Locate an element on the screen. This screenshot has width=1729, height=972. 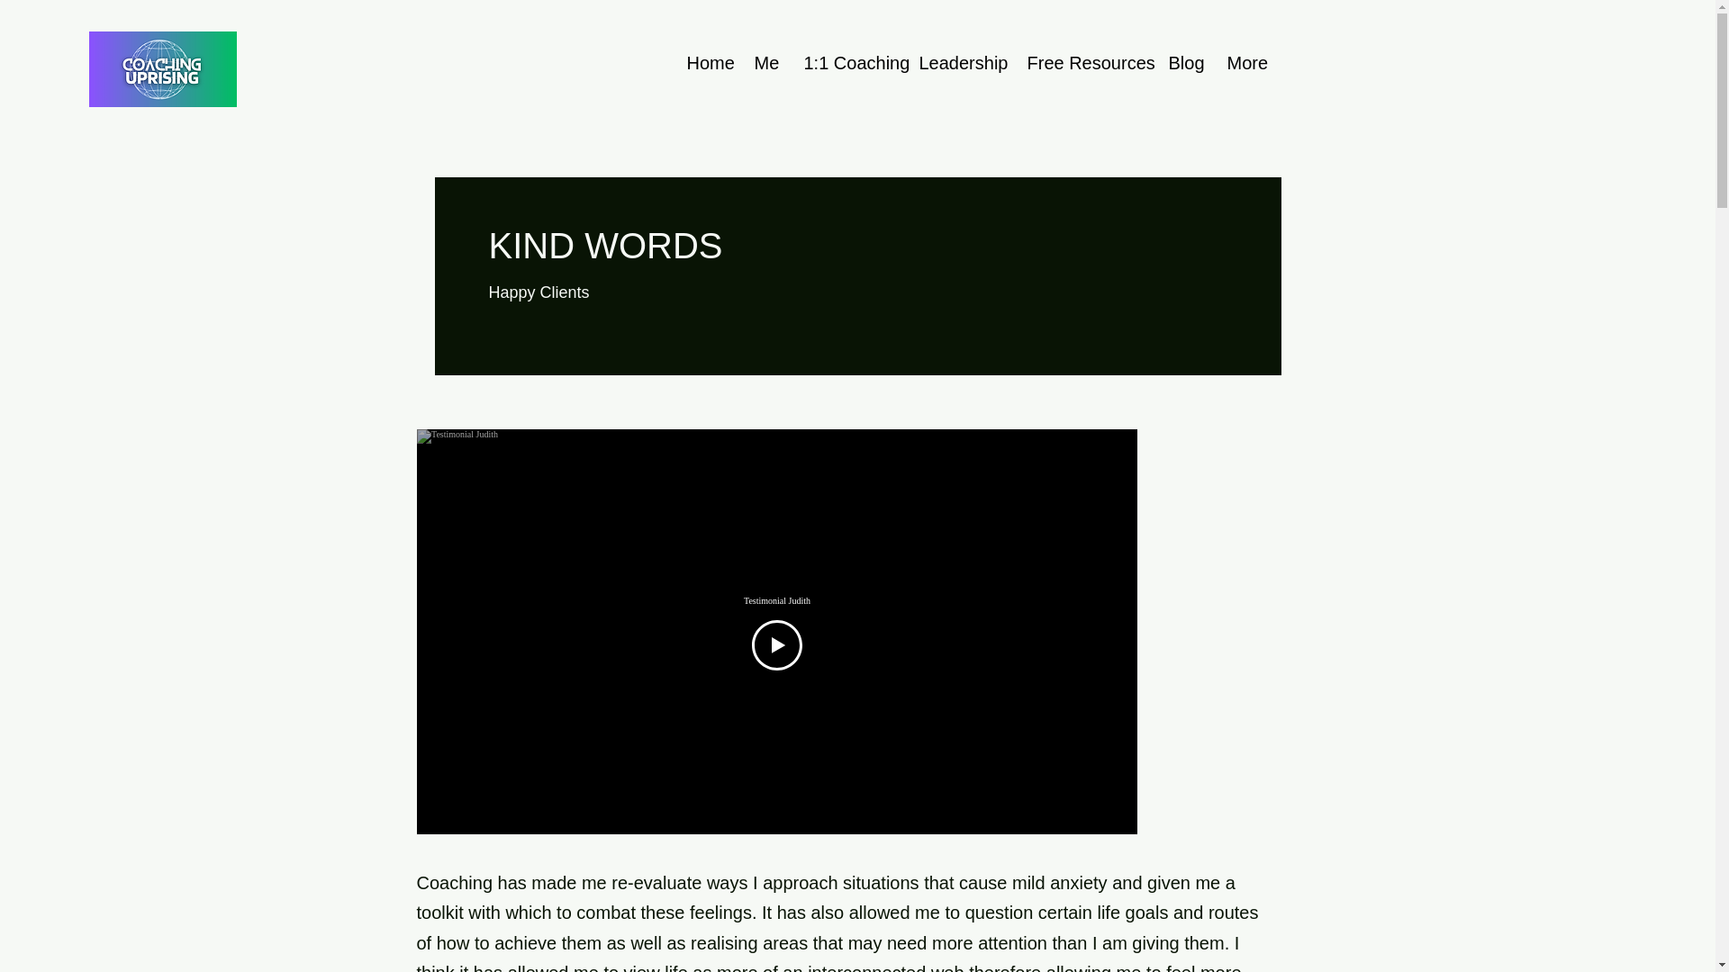
Free Resources is located at coordinates (1084, 61).